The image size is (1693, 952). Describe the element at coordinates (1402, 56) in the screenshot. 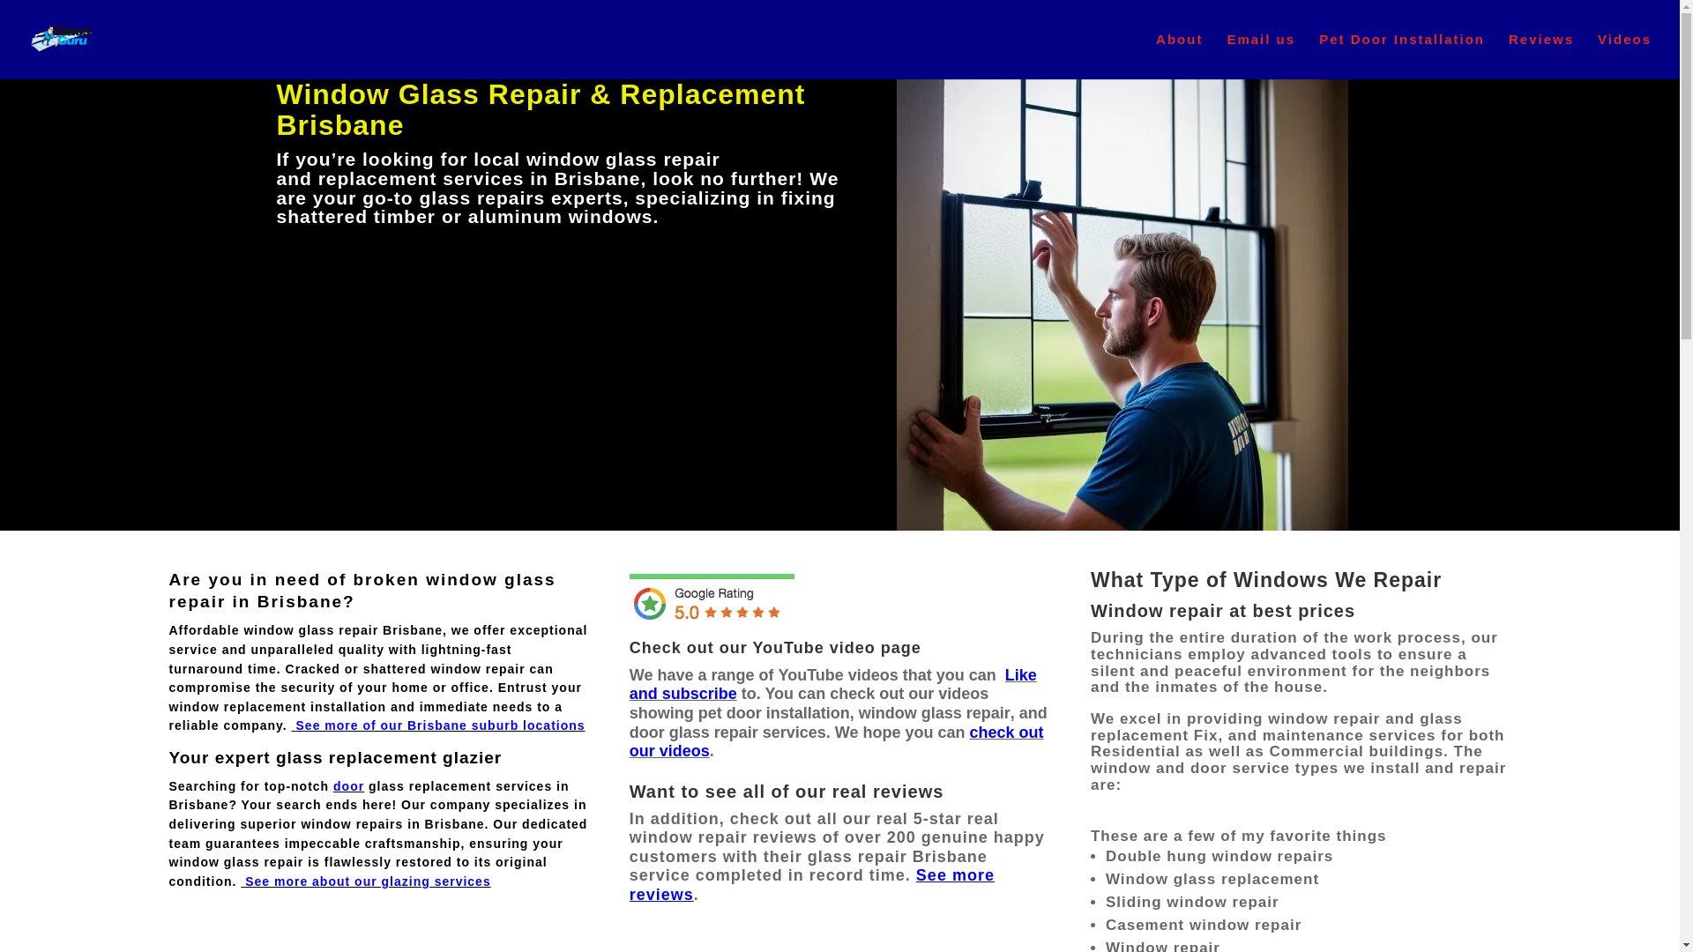

I see `Pet Door Installation` at that location.